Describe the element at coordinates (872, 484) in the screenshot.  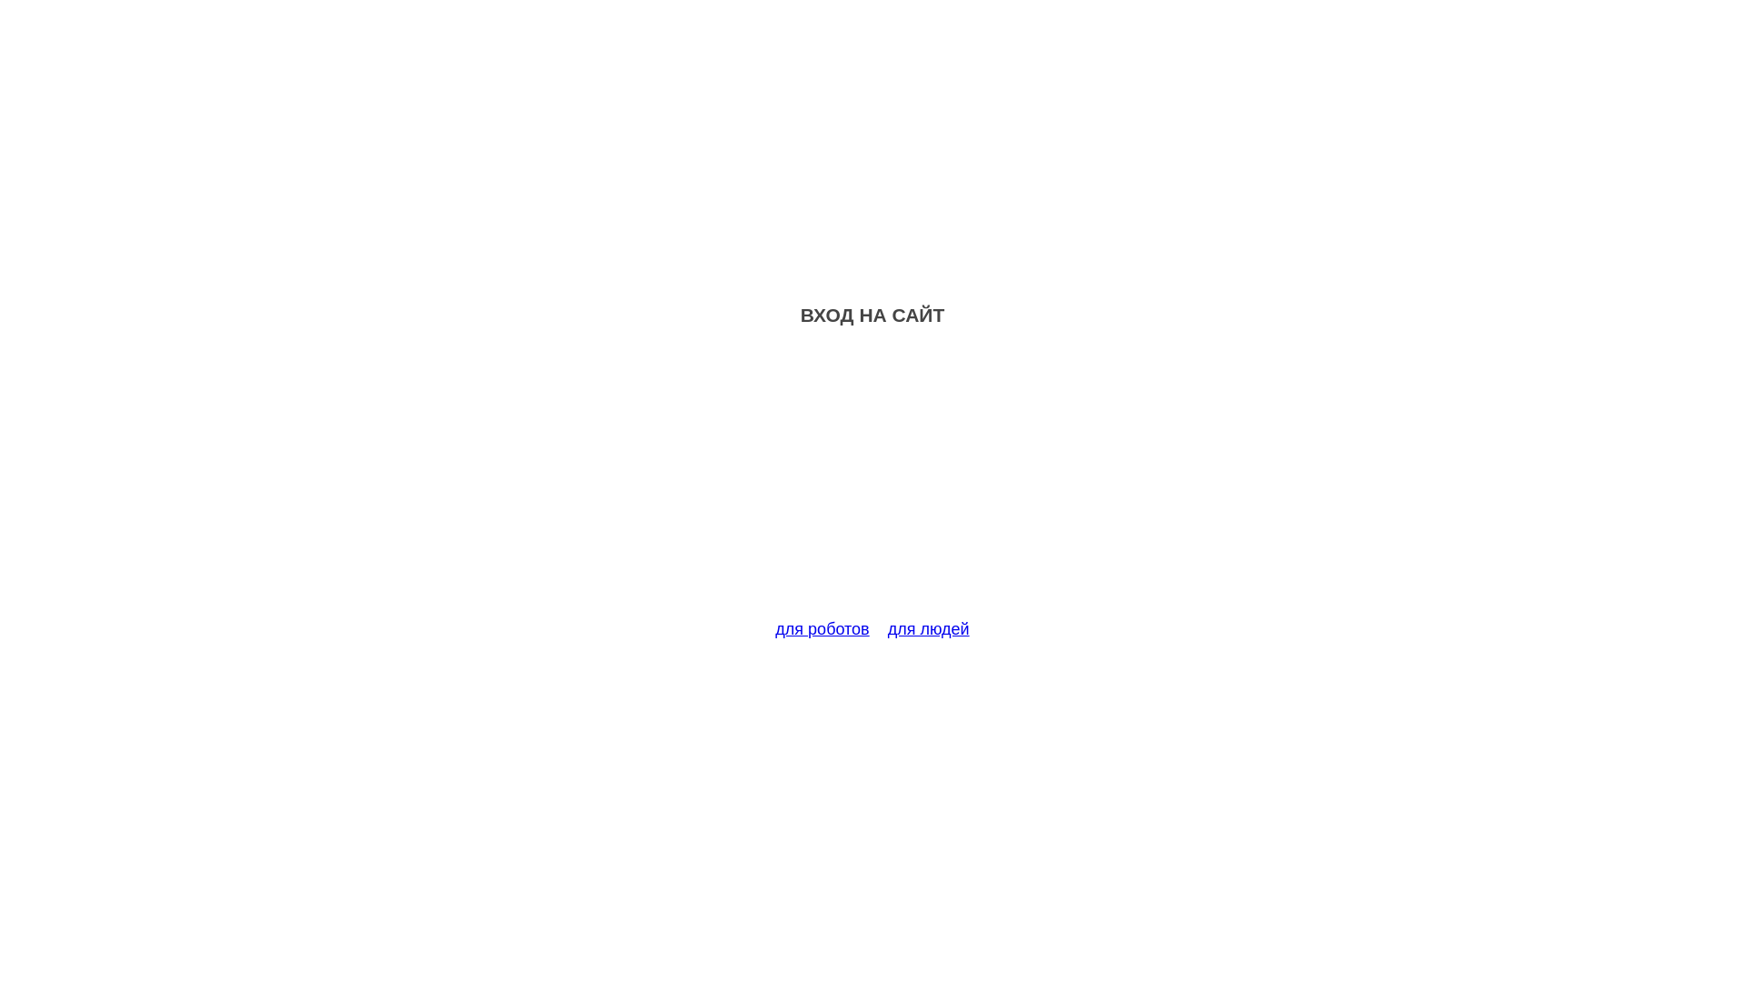
I see `Advertisement` at that location.